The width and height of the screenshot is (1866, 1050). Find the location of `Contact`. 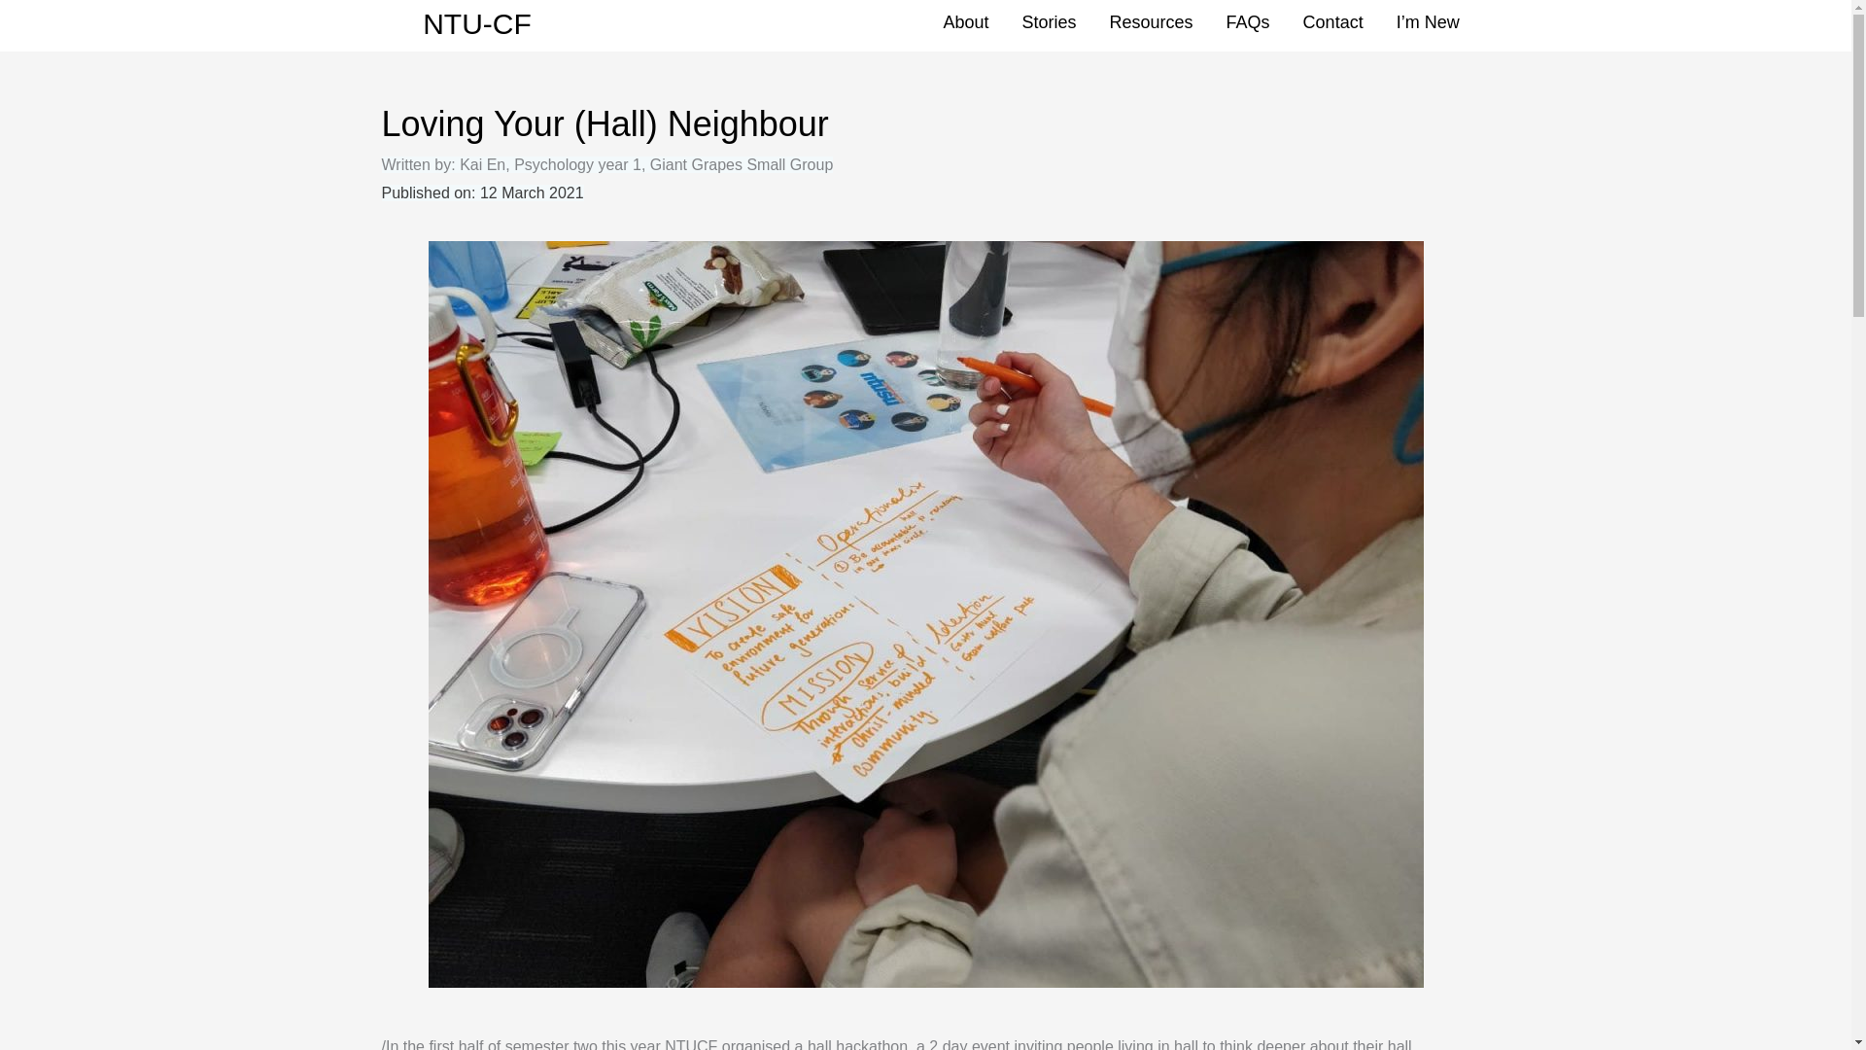

Contact is located at coordinates (1333, 22).